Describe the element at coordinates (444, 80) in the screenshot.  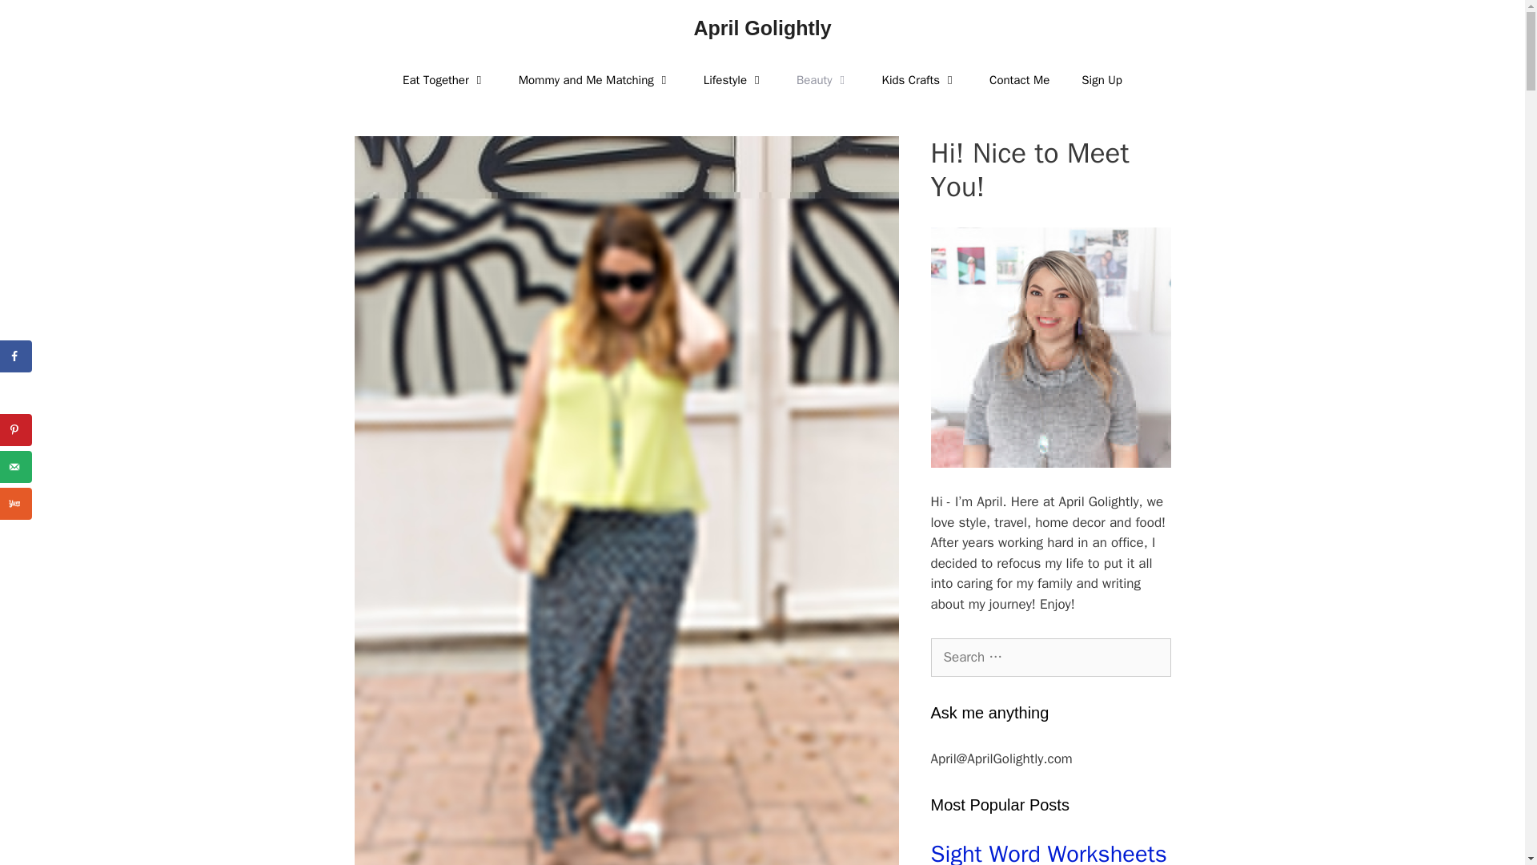
I see `Eat Together` at that location.